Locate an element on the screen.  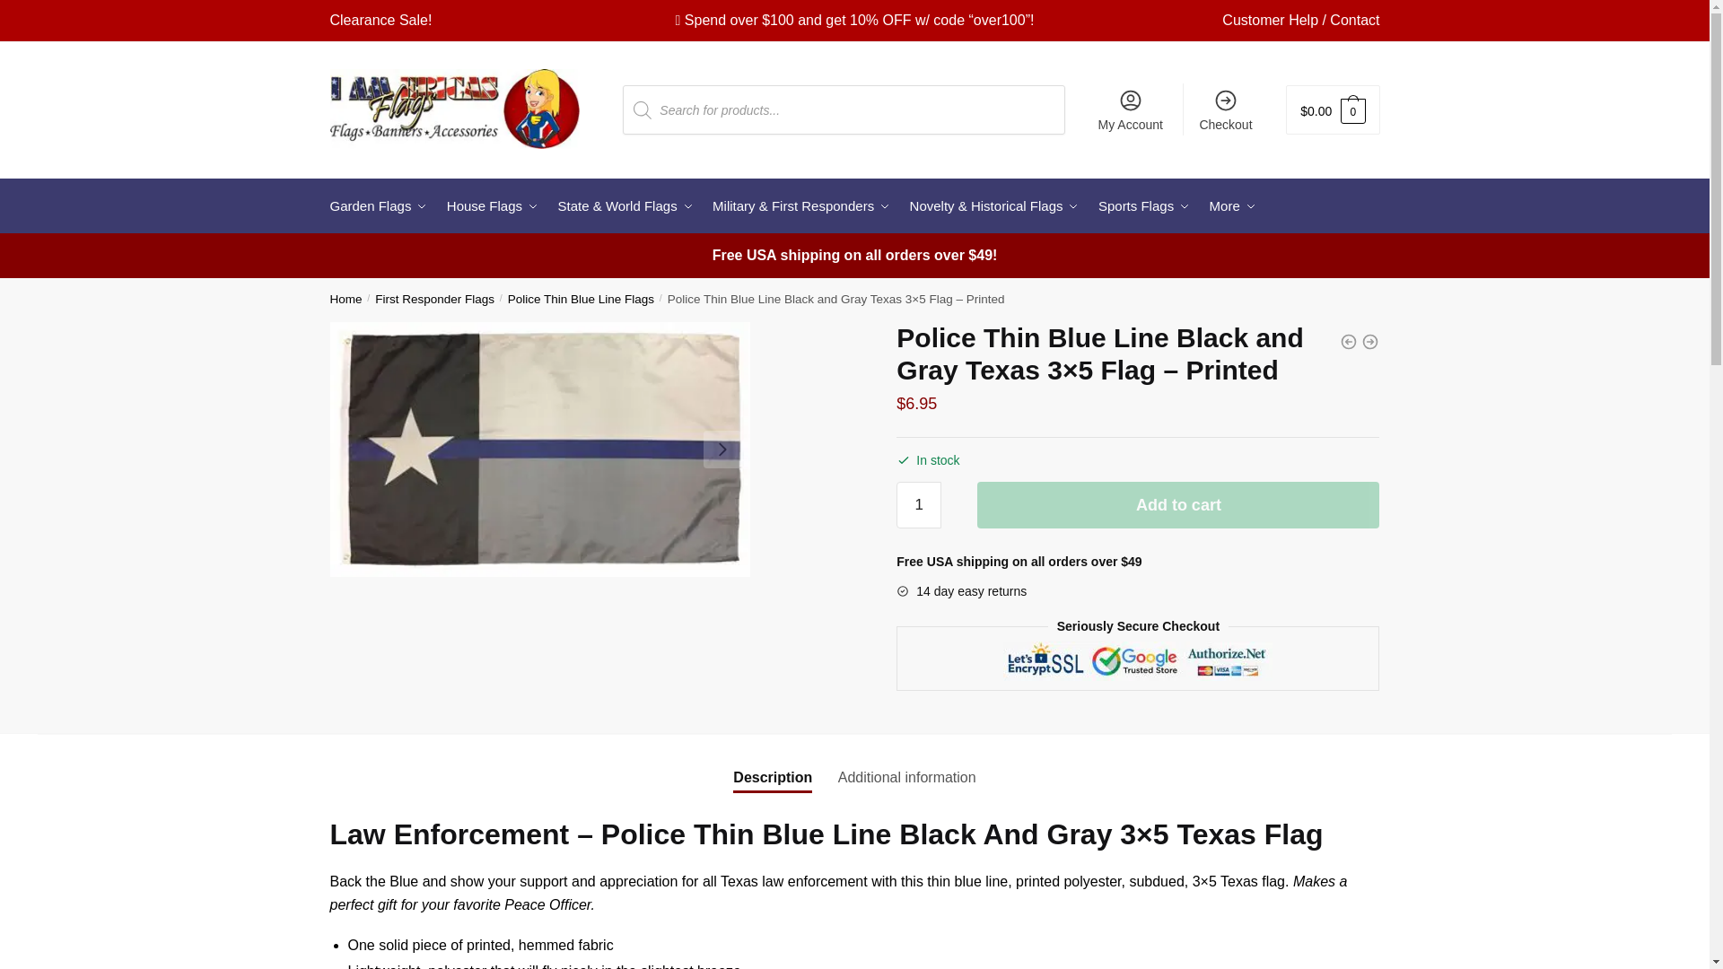
Clearance Sale! is located at coordinates (380, 20).